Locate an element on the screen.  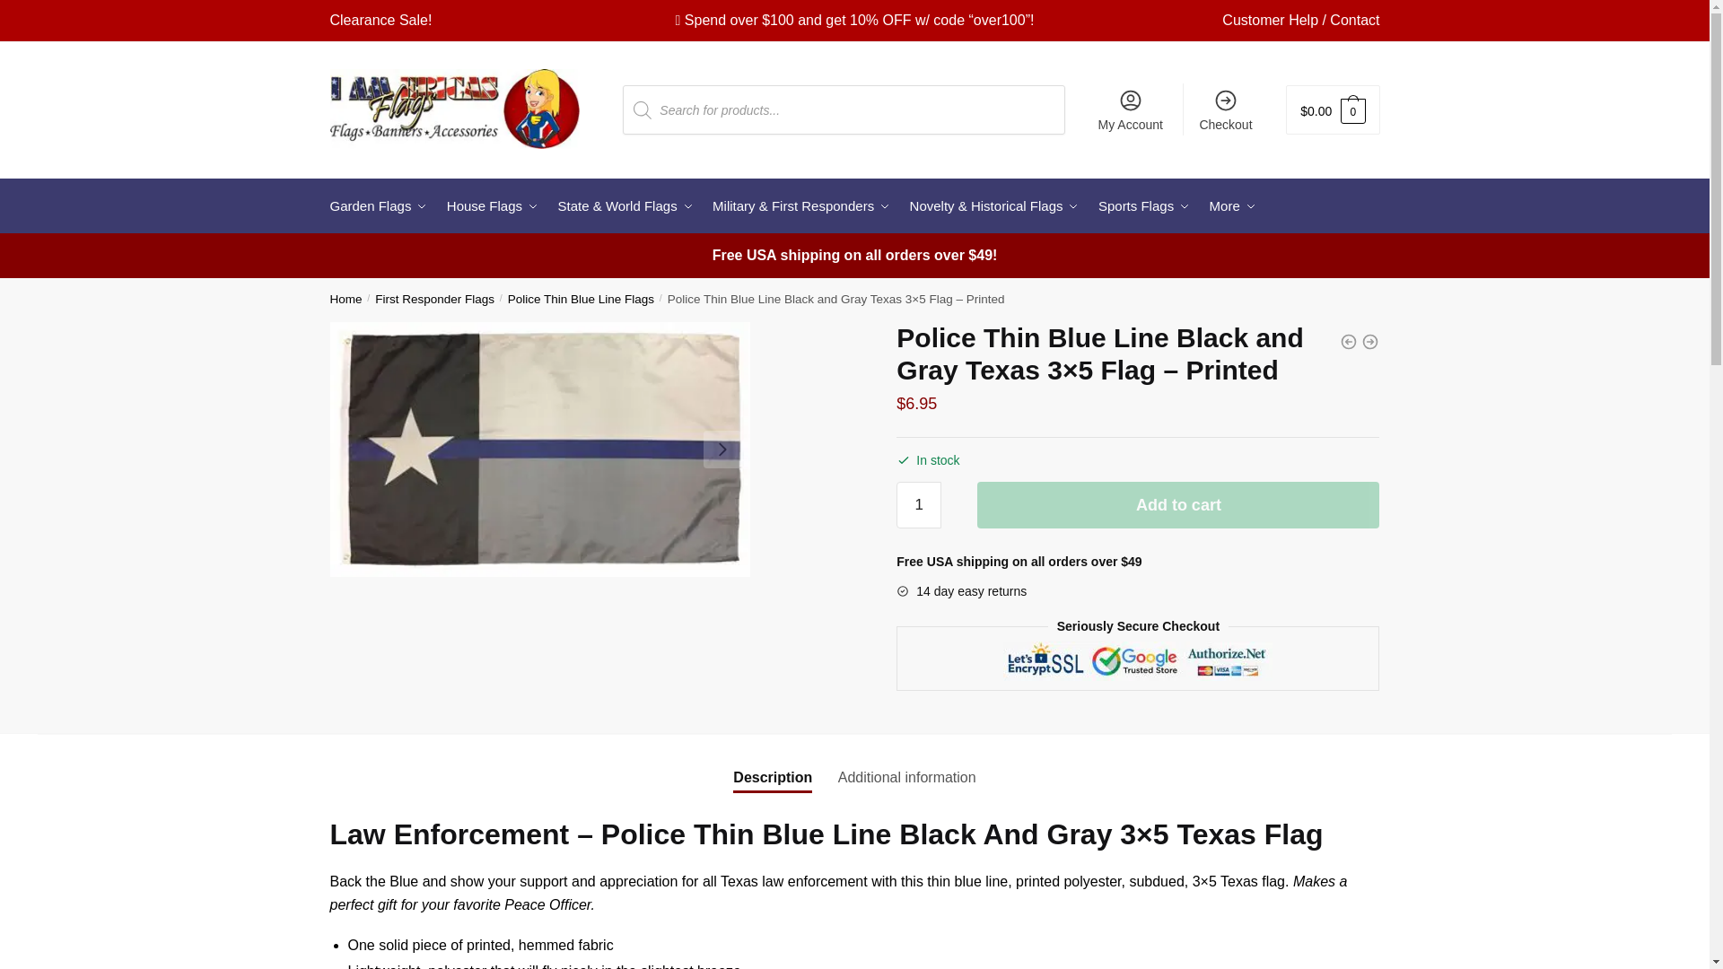
Clearance Sale! is located at coordinates (380, 20).